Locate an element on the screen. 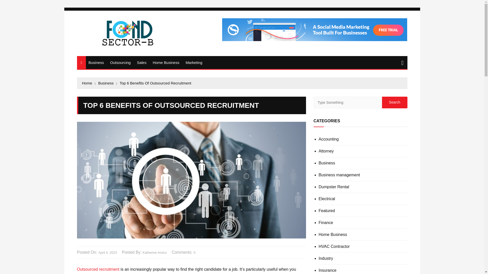 The width and height of the screenshot is (488, 274). Katherine Amico is located at coordinates (155, 253).